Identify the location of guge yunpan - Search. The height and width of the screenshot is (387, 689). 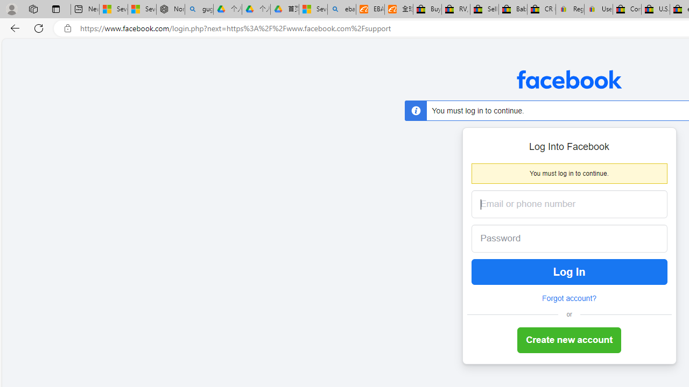
(199, 10).